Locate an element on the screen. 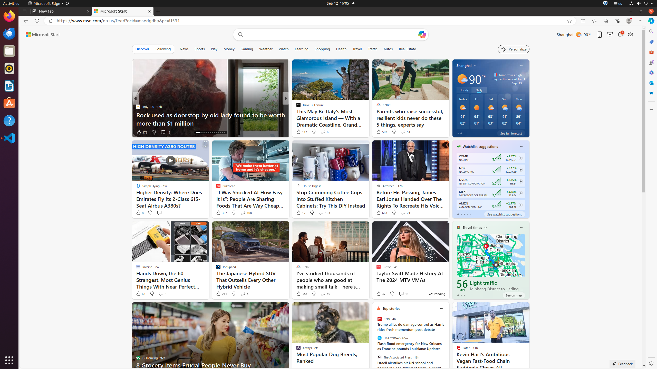  MSFT MICROSOFT CORPORATION ‎+2.13%‎ 423.04 is located at coordinates (491, 193).